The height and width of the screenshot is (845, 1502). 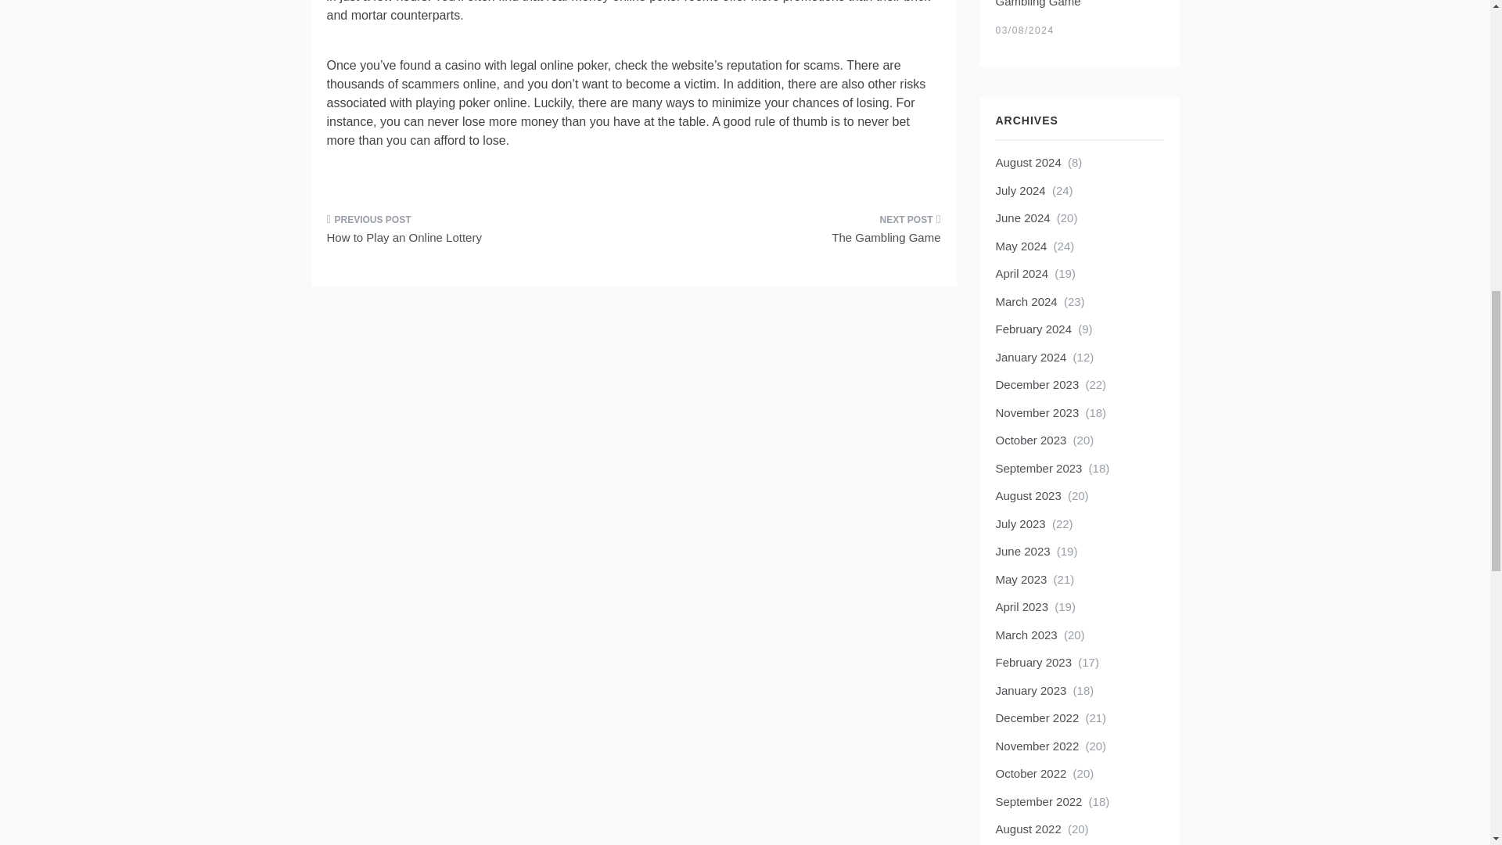 I want to click on April 2023, so click(x=1022, y=606).